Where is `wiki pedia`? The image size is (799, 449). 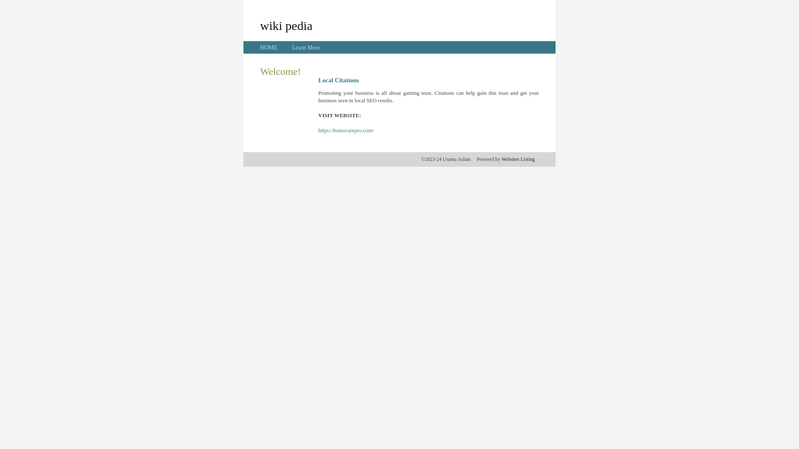
wiki pedia is located at coordinates (286, 25).